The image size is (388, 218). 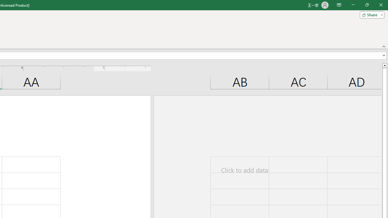 I want to click on Ribbon Display Options, so click(x=339, y=5).